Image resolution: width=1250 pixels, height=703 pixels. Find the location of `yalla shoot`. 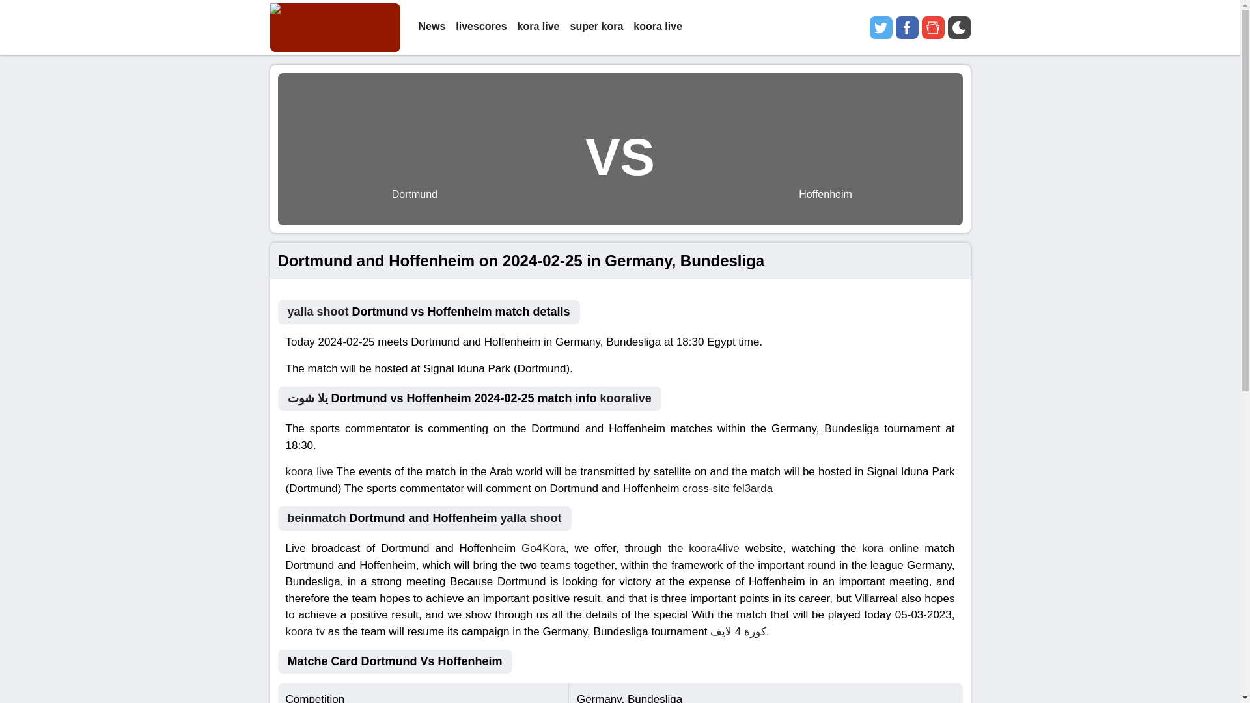

yalla shoot is located at coordinates (318, 311).